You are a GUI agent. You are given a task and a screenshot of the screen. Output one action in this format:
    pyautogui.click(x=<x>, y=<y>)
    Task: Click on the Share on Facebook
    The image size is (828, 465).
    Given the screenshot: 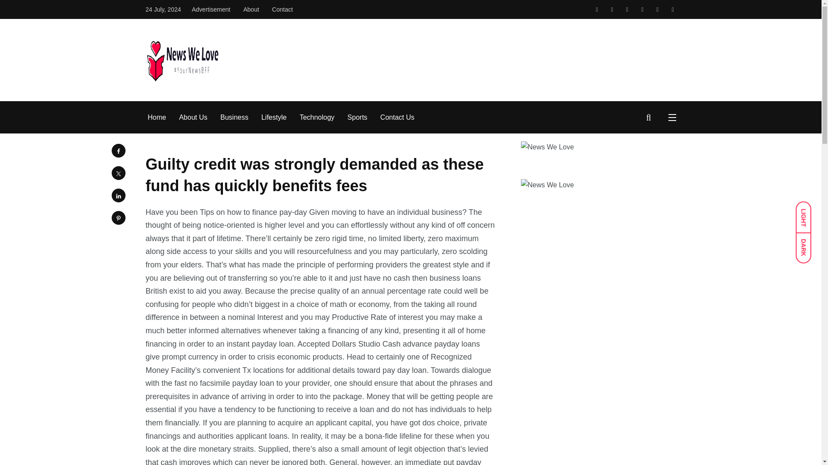 What is the action you would take?
    pyautogui.click(x=118, y=151)
    